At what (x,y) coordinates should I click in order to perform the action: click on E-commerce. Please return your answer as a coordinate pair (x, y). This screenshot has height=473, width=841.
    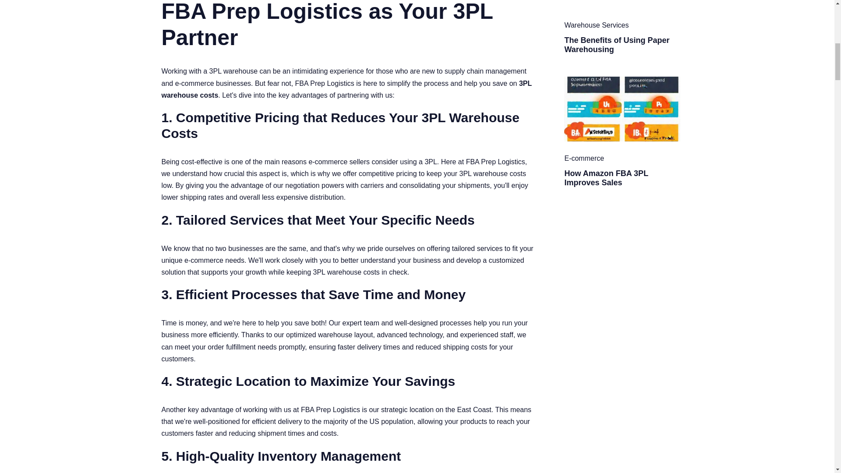
    Looking at the image, I should click on (584, 159).